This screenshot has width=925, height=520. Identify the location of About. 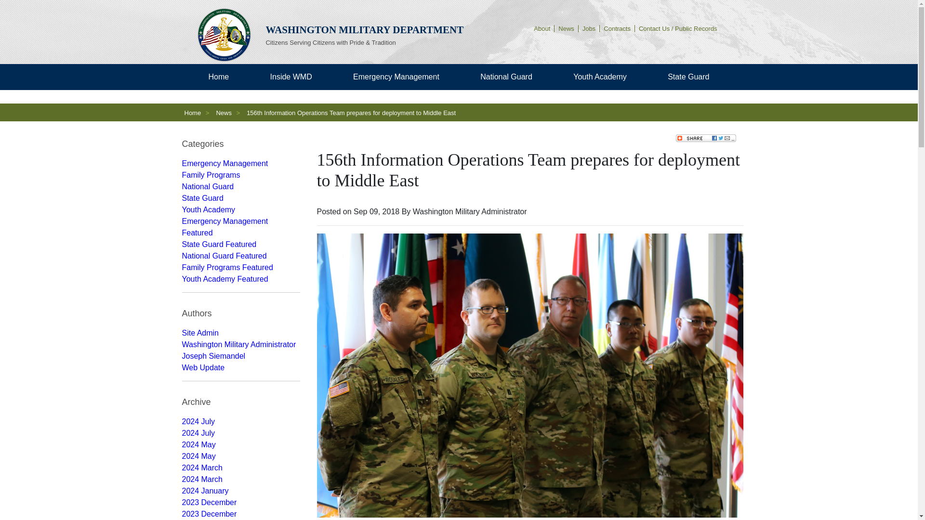
(542, 28).